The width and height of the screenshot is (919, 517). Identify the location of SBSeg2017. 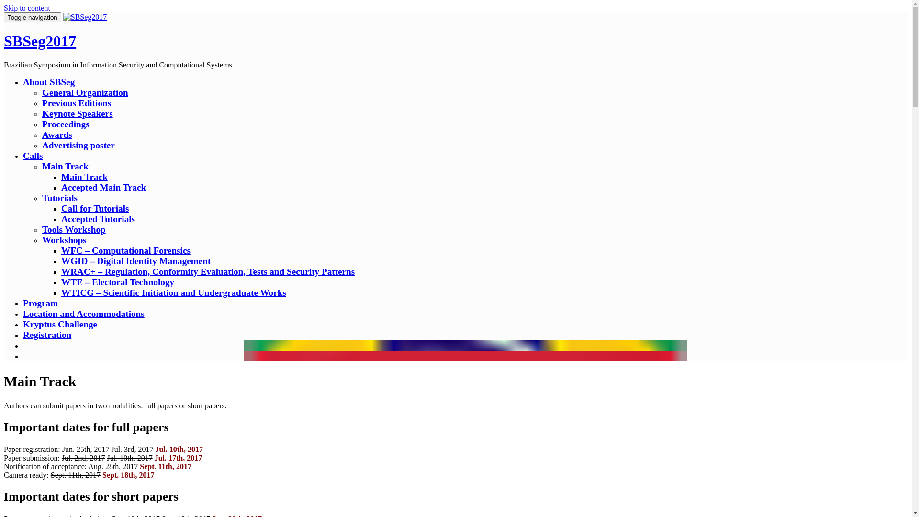
(85, 17).